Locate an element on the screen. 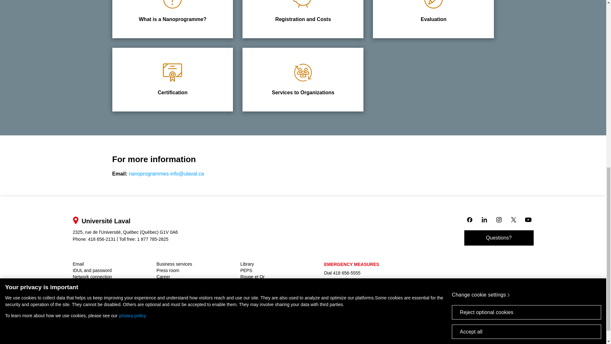 The width and height of the screenshot is (611, 344). Follow us on LinkedIn is located at coordinates (484, 219).